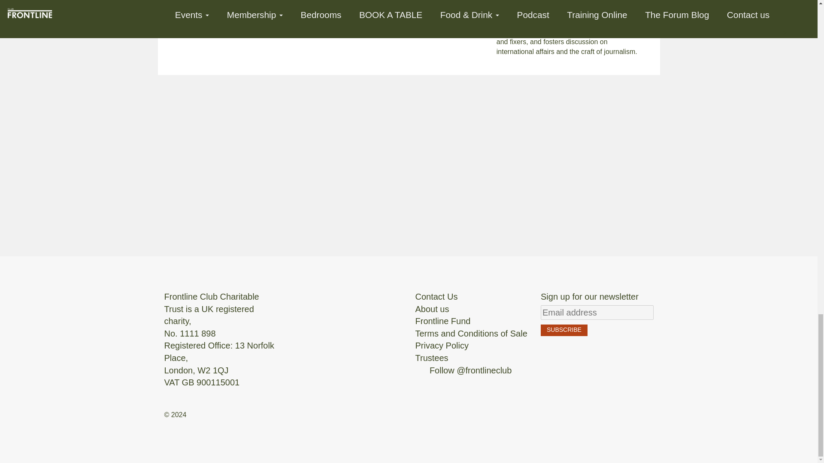  What do you see at coordinates (432, 309) in the screenshot?
I see `About us` at bounding box center [432, 309].